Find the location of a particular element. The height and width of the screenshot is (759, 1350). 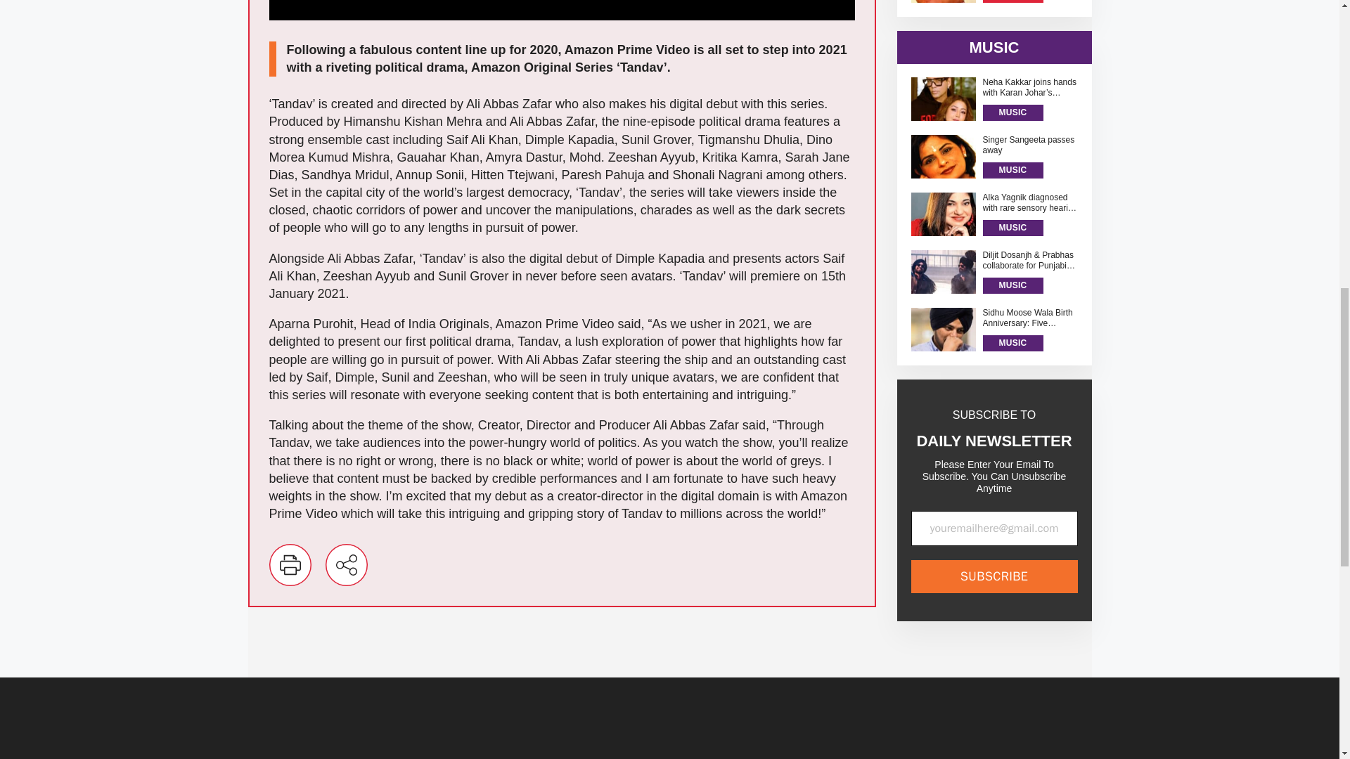

Subscribe is located at coordinates (994, 368).